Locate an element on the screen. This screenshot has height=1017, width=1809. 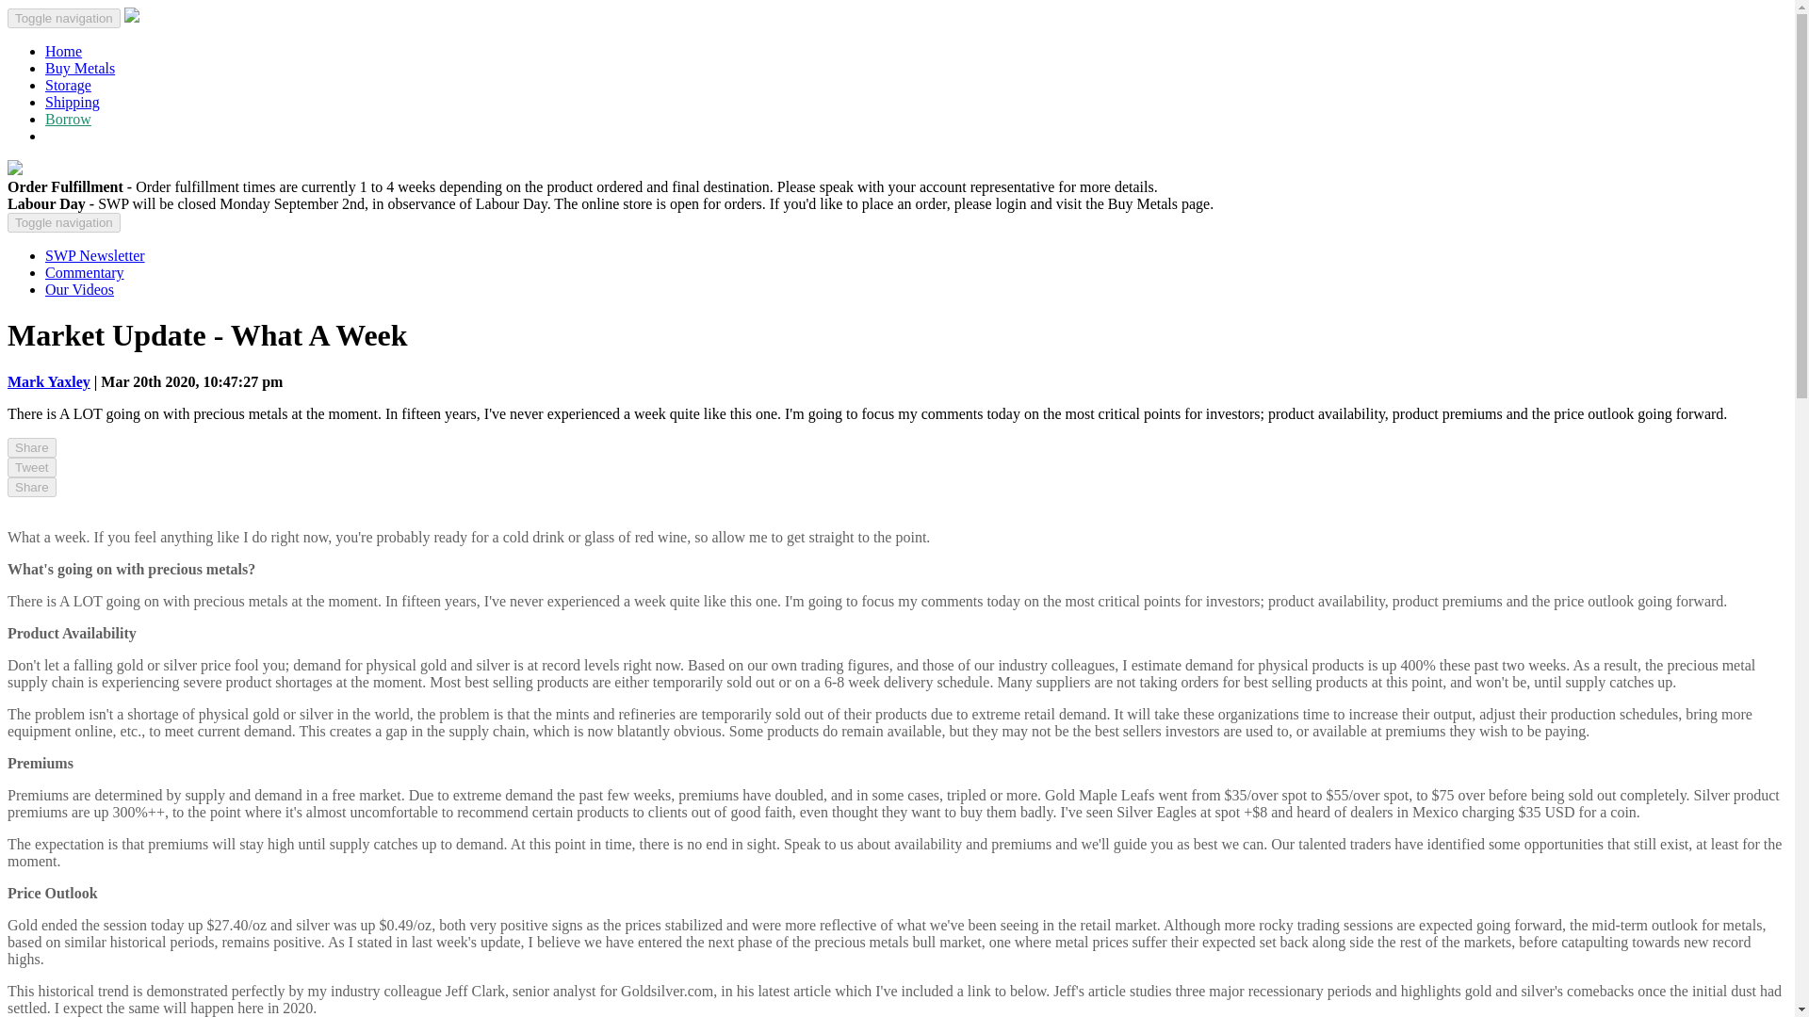
SWP Newsletter is located at coordinates (94, 255).